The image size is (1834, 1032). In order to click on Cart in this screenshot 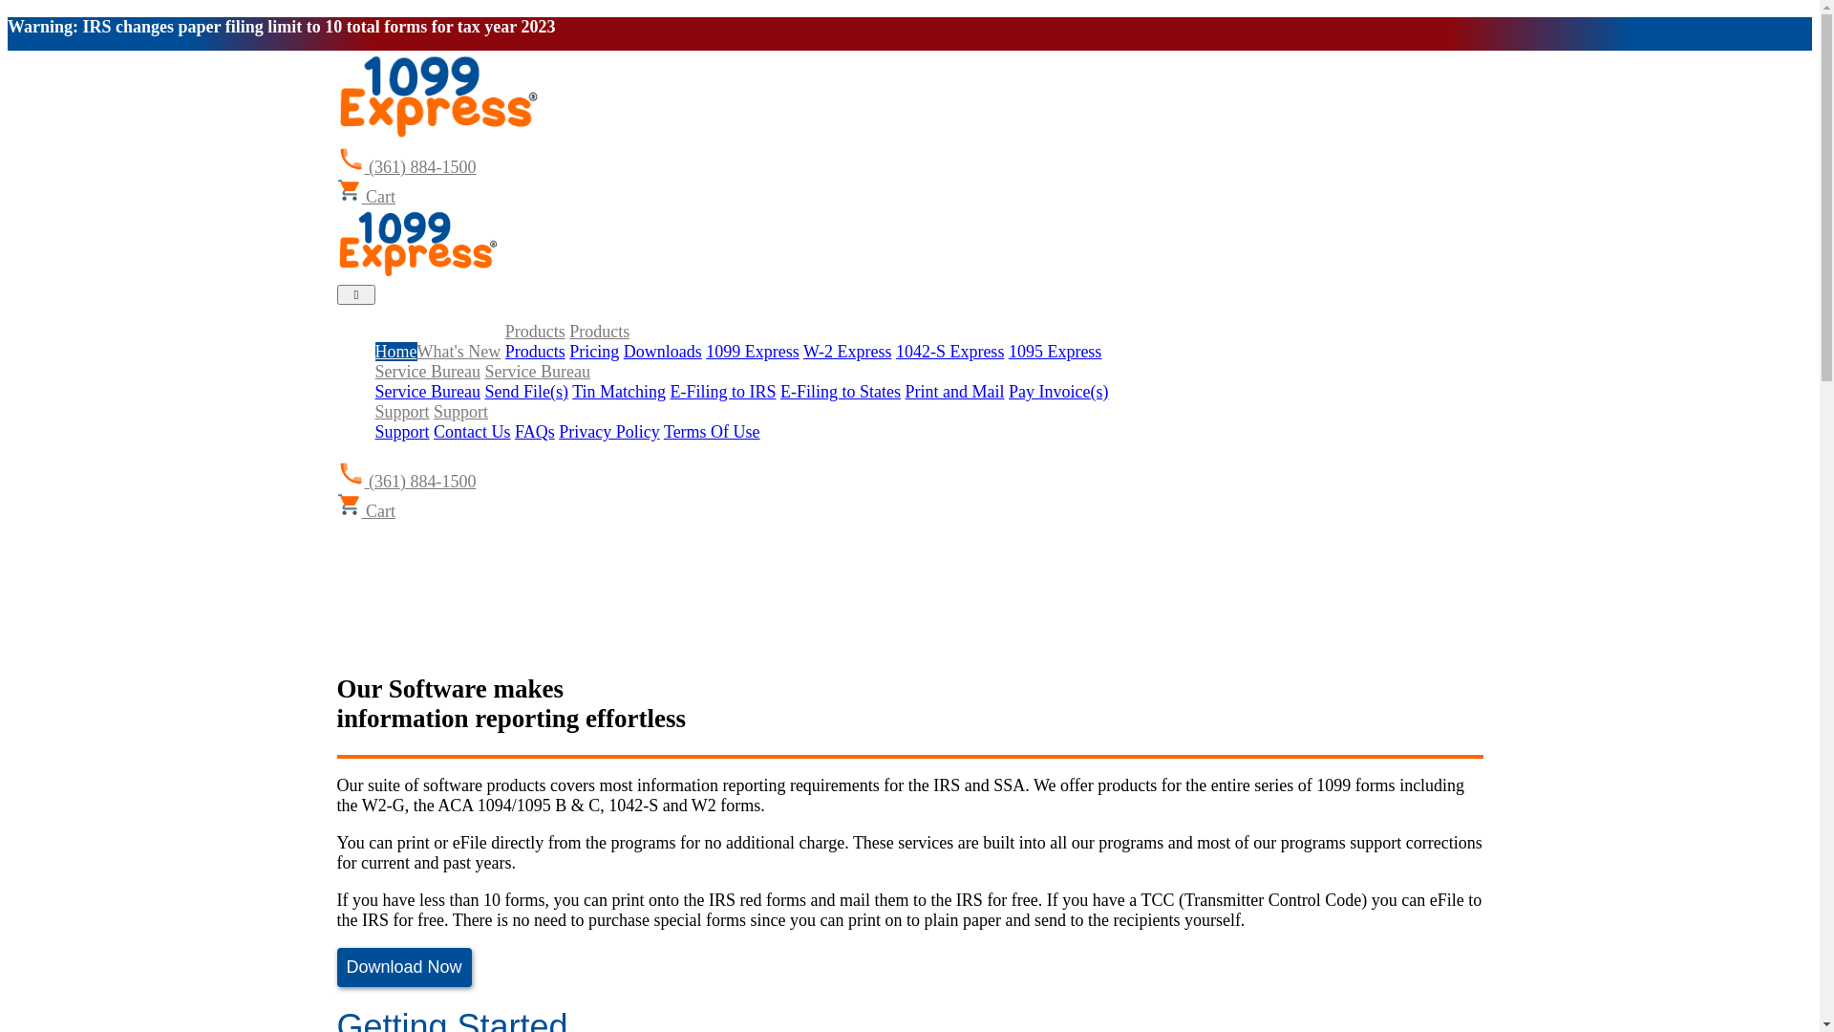, I will do `click(366, 197)`.